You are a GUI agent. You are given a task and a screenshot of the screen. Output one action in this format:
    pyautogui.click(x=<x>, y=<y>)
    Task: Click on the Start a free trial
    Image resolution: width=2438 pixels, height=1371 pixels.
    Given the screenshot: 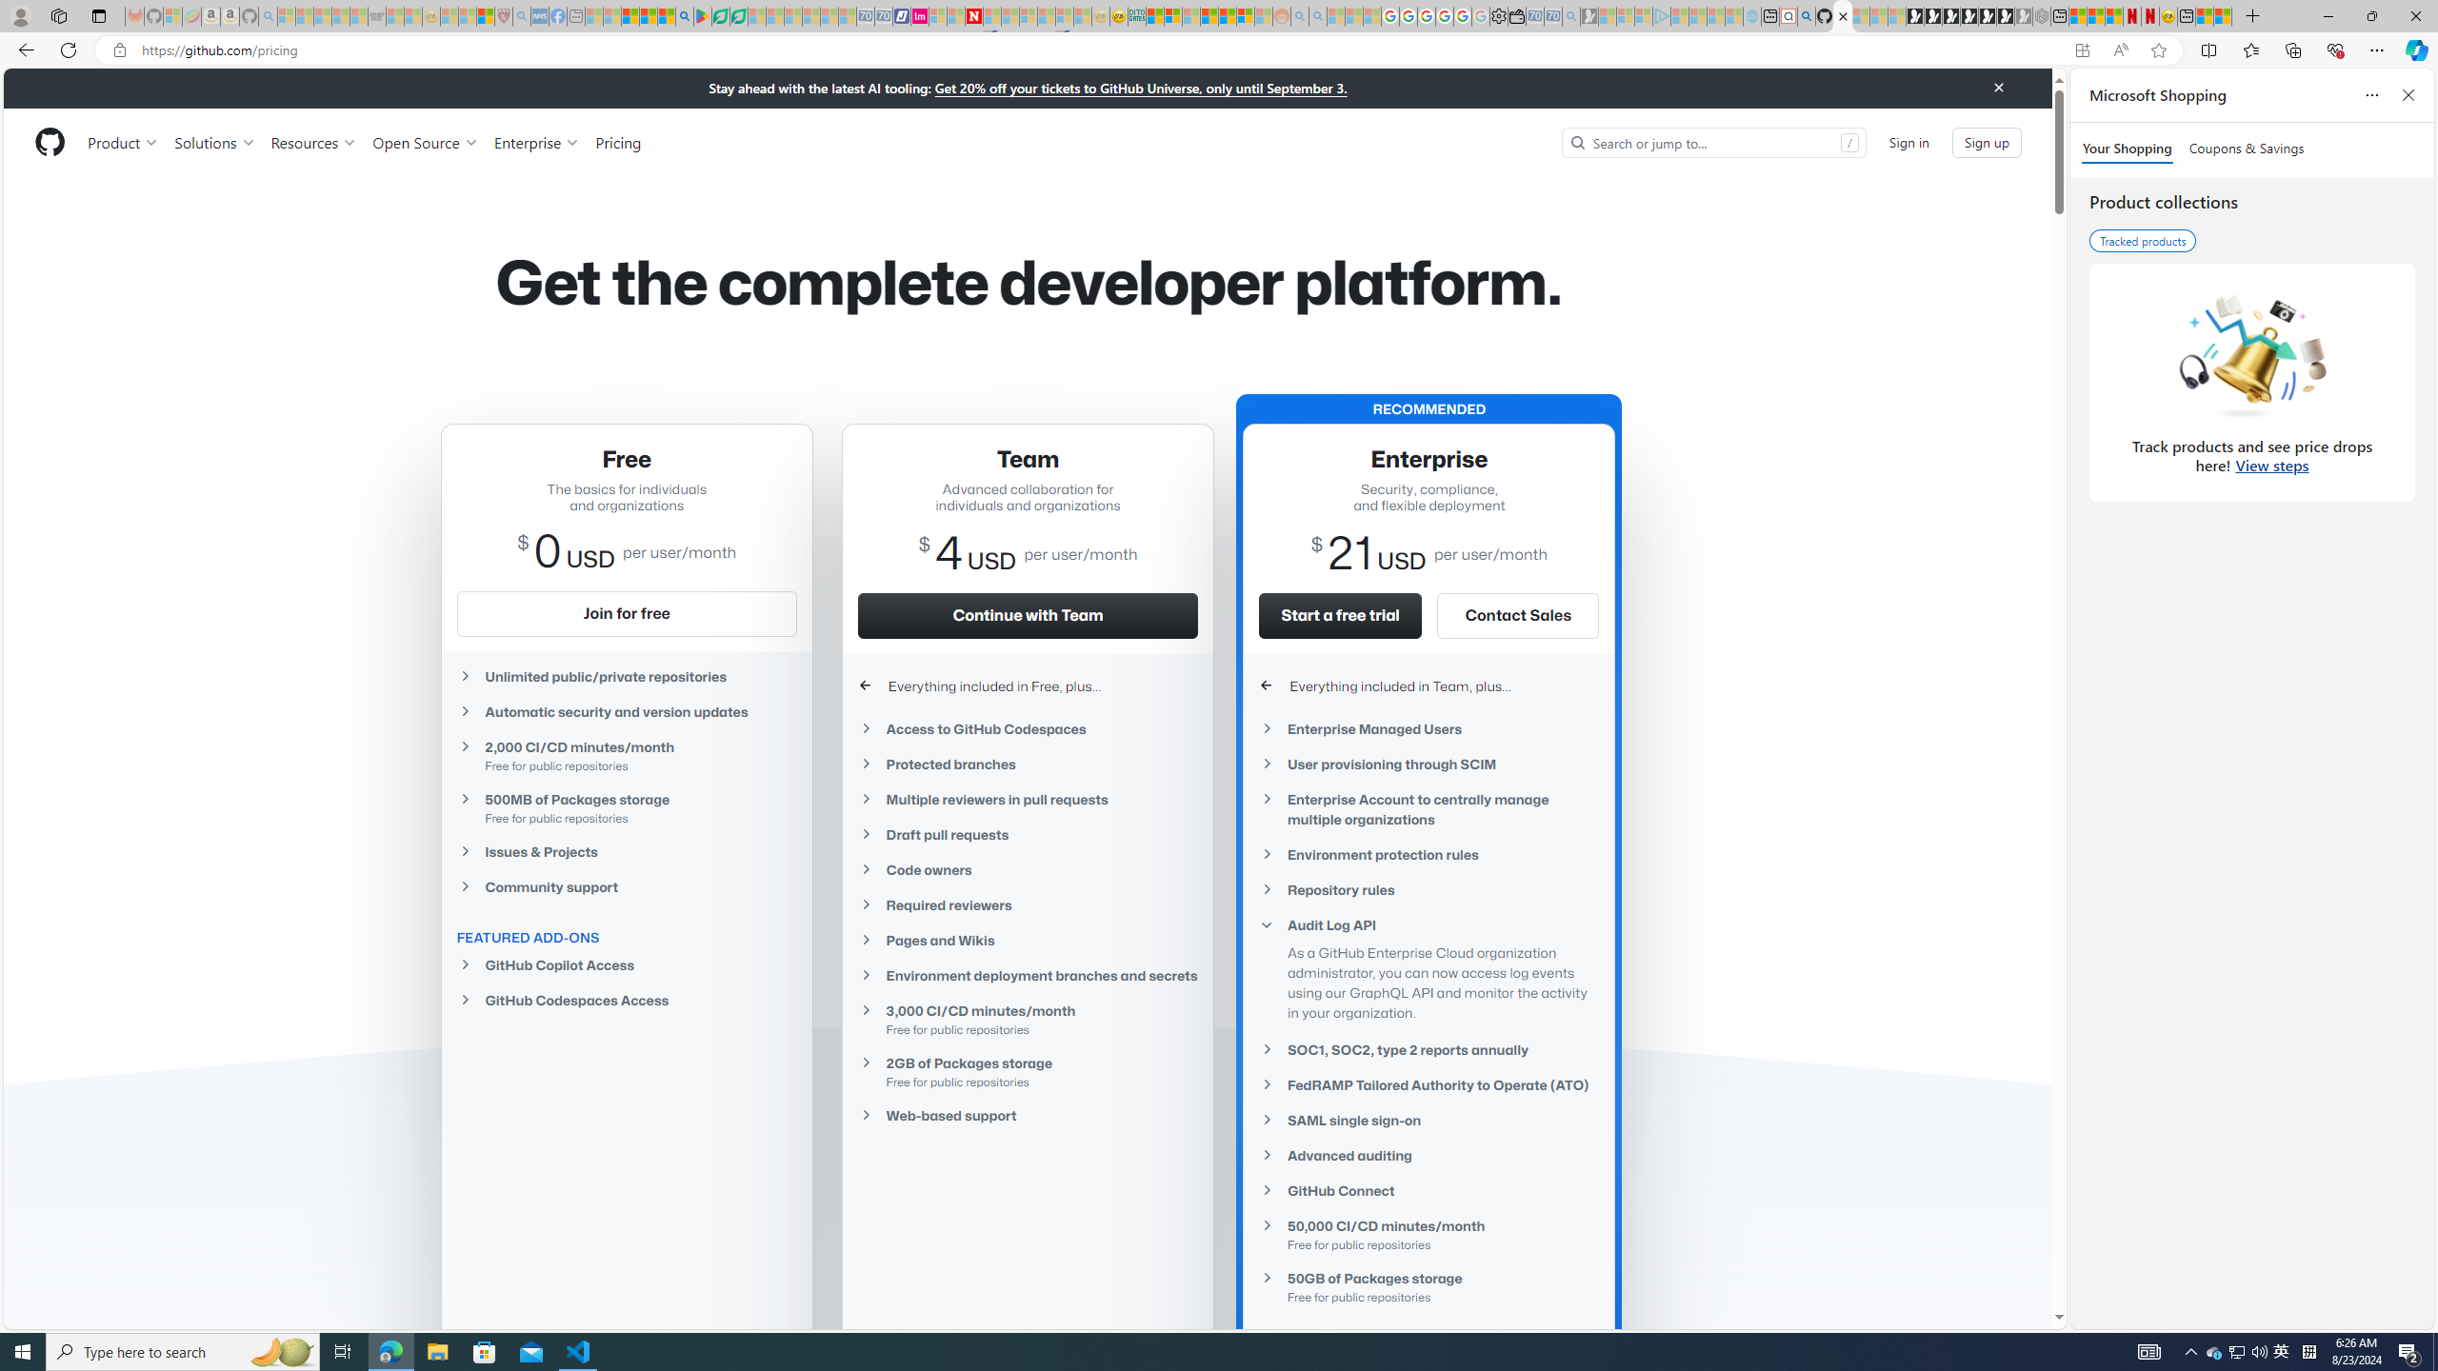 What is the action you would take?
    pyautogui.click(x=1339, y=615)
    